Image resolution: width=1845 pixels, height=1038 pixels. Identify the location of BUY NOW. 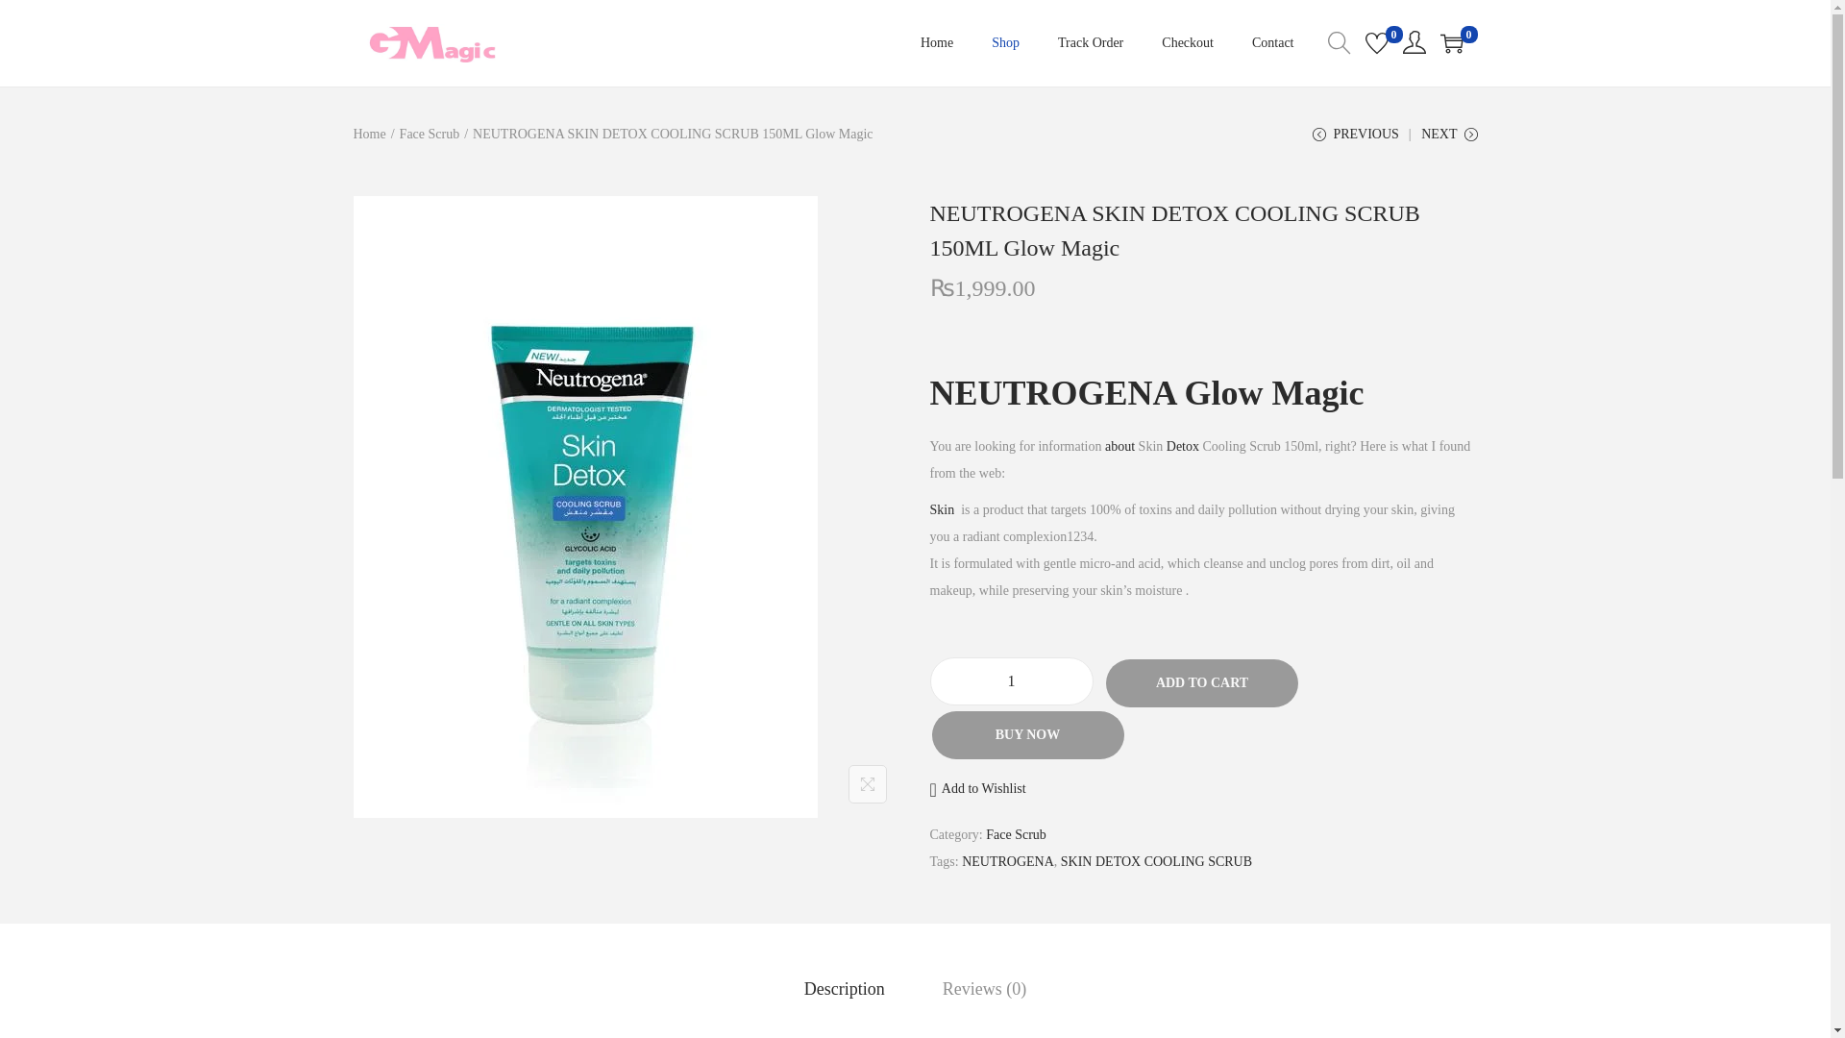
(1027, 734).